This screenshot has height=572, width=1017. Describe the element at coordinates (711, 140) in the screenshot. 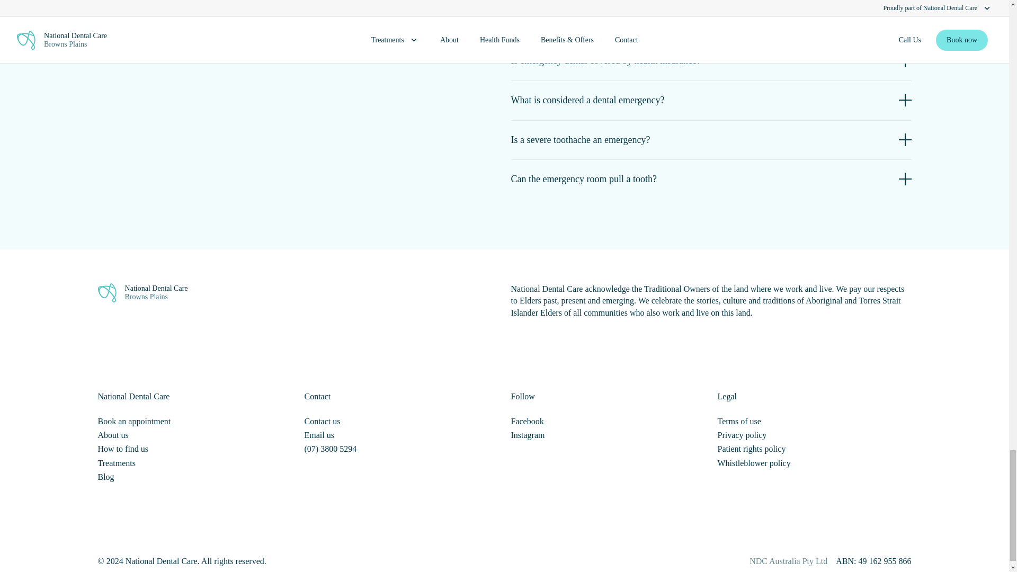

I see `Is a severe toothache an emergency?` at that location.